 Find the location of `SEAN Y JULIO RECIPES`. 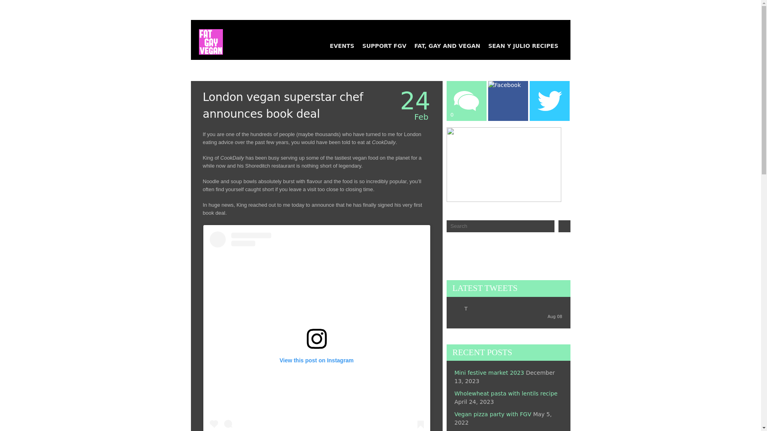

SEAN Y JULIO RECIPES is located at coordinates (523, 45).